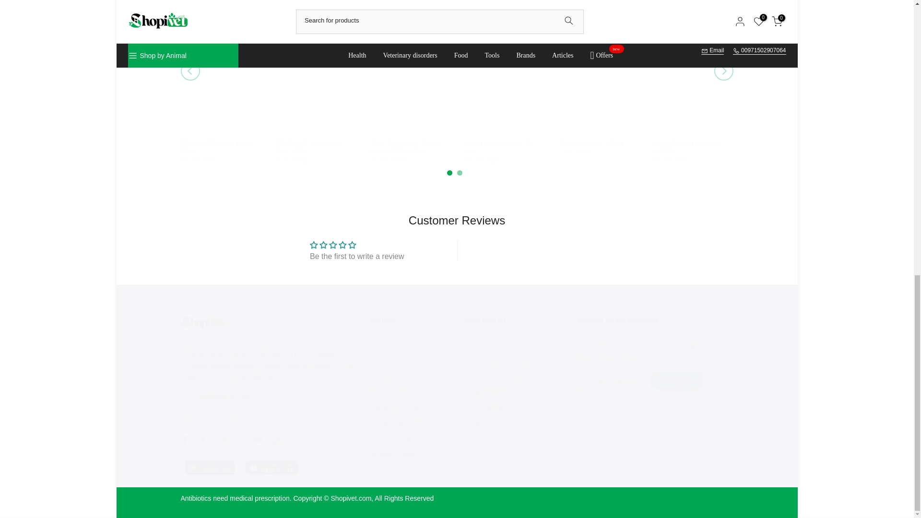 Image resolution: width=921 pixels, height=518 pixels. Describe the element at coordinates (239, 439) in the screenshot. I see `Follow us on Snapchat` at that location.